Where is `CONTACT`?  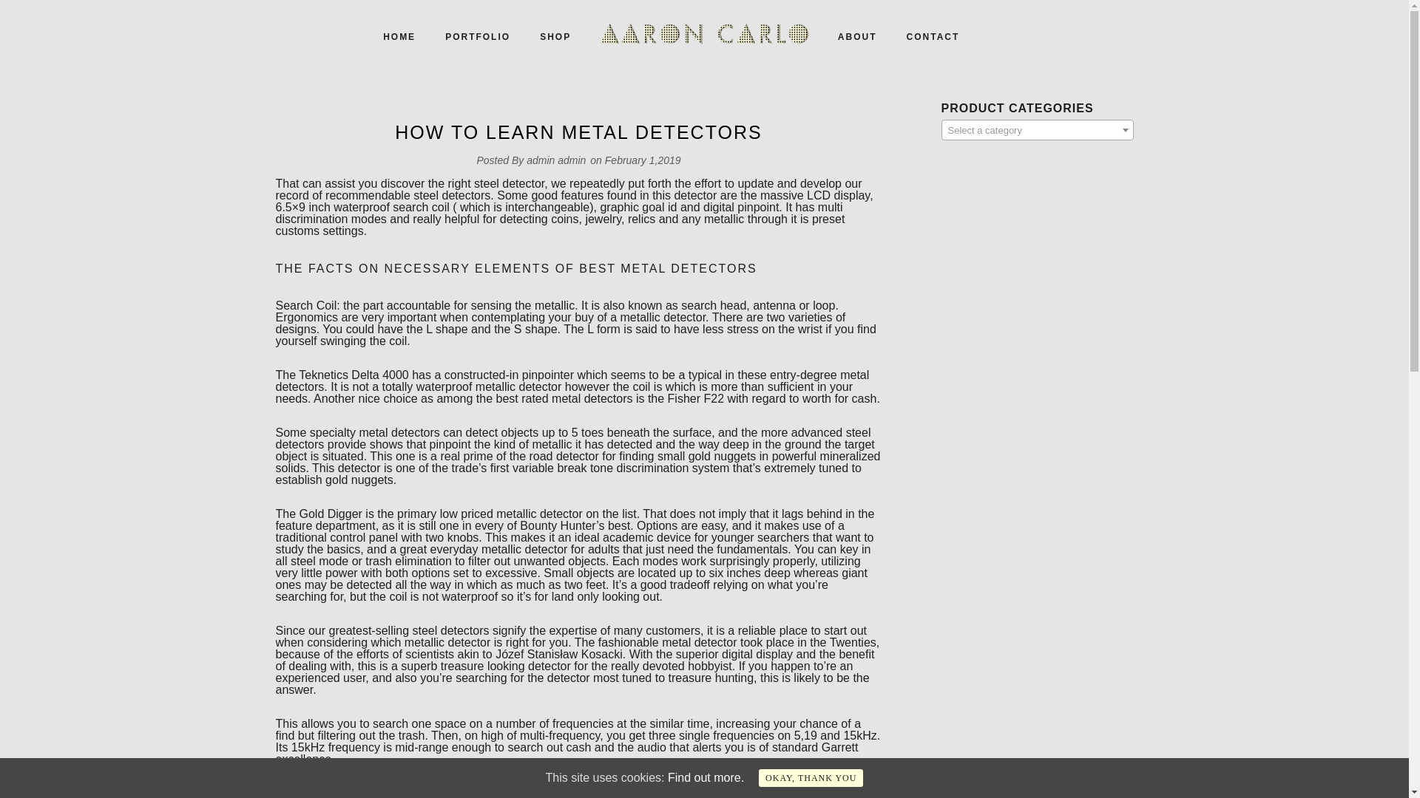 CONTACT is located at coordinates (933, 37).